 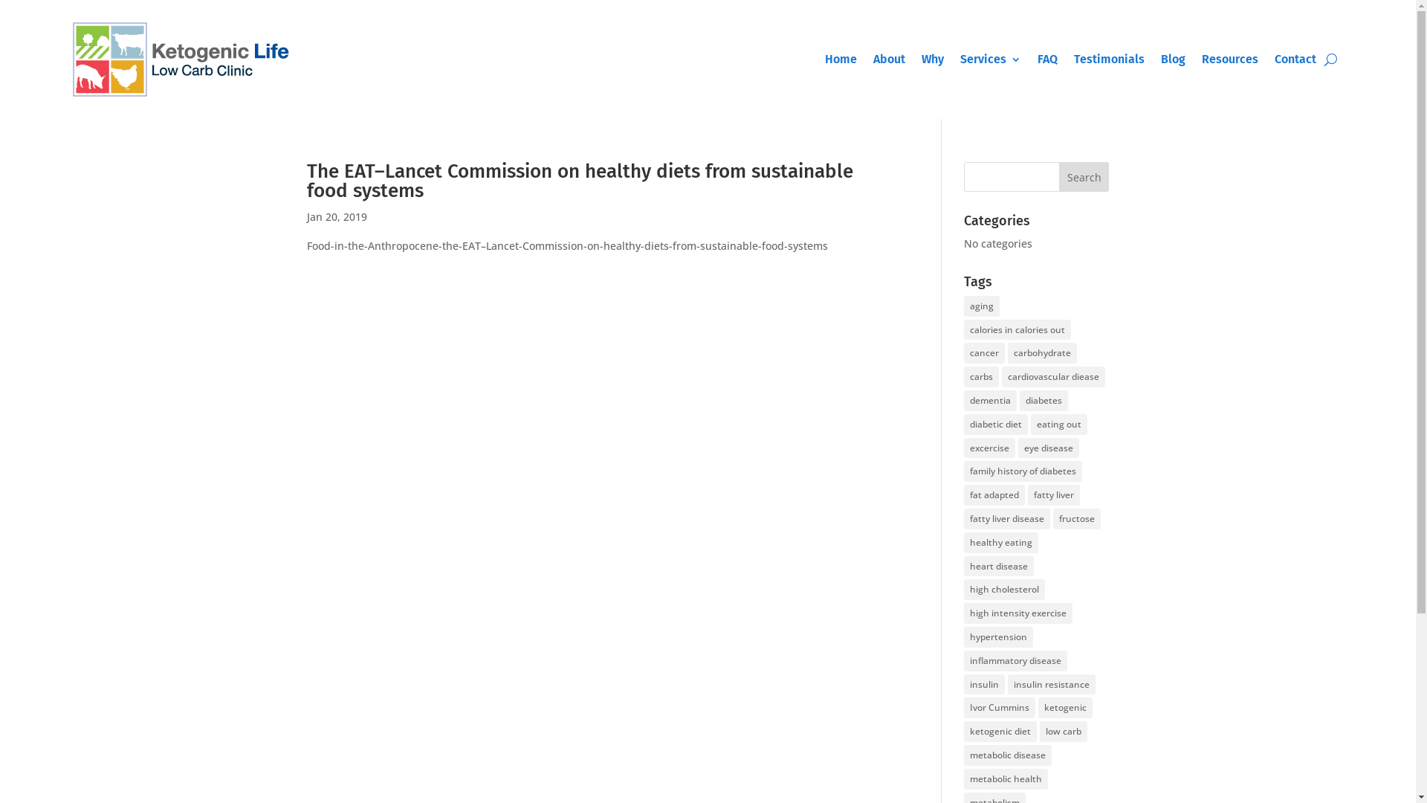 What do you see at coordinates (1054, 495) in the screenshot?
I see `fatty liver` at bounding box center [1054, 495].